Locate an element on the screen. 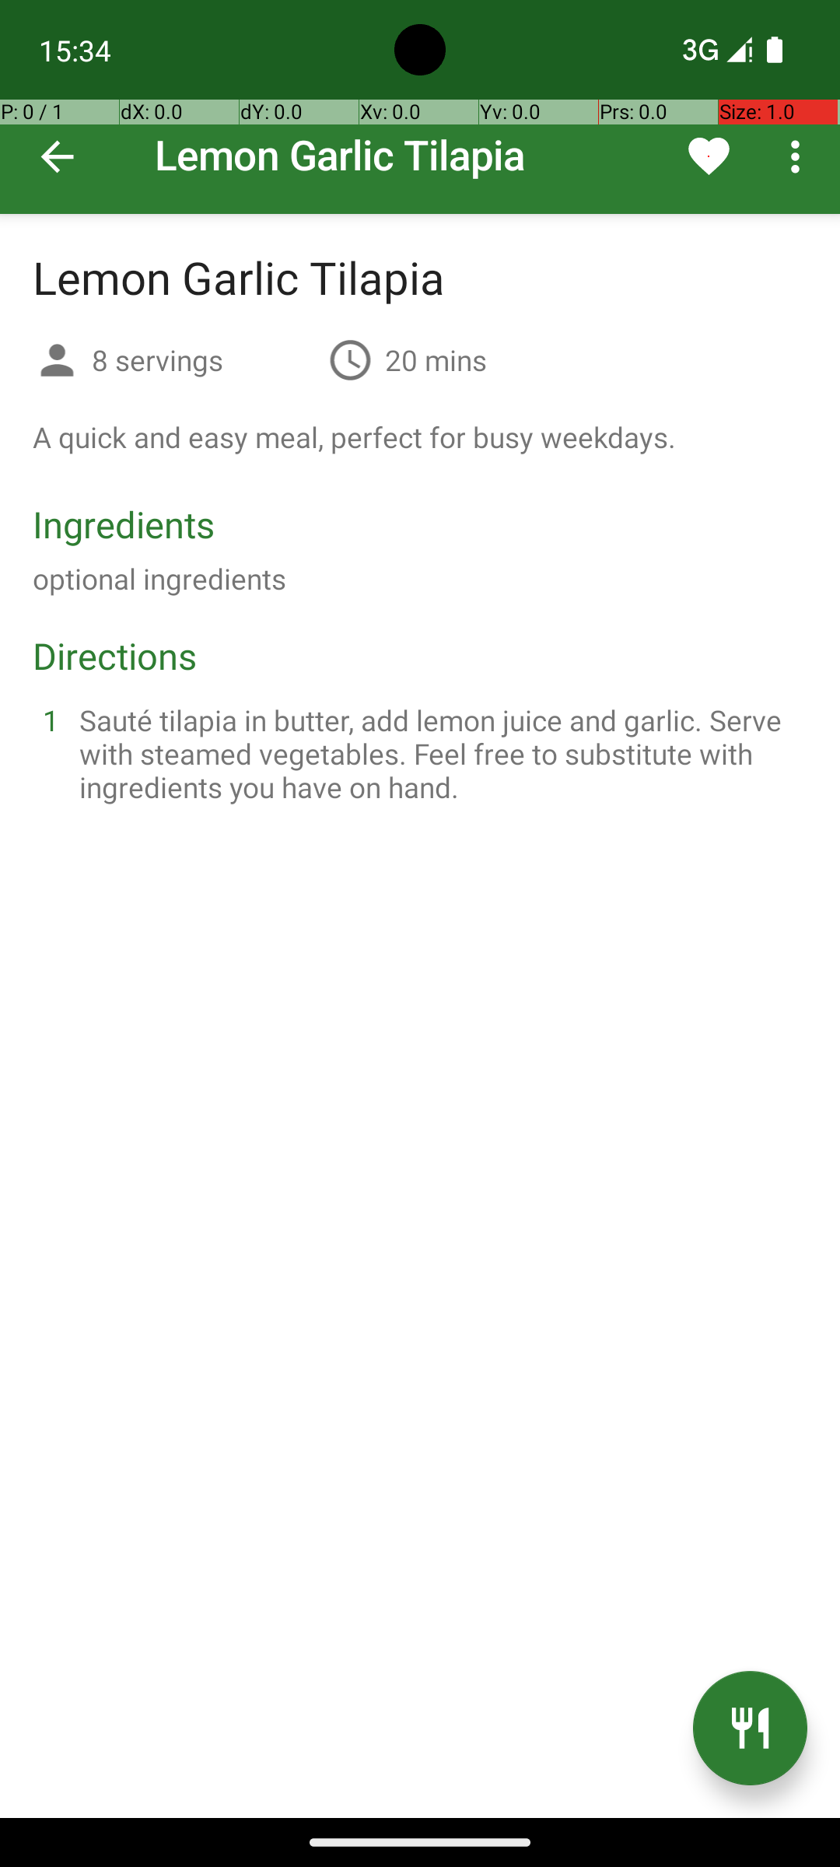  Lemon Garlic Tilapia is located at coordinates (420, 107).